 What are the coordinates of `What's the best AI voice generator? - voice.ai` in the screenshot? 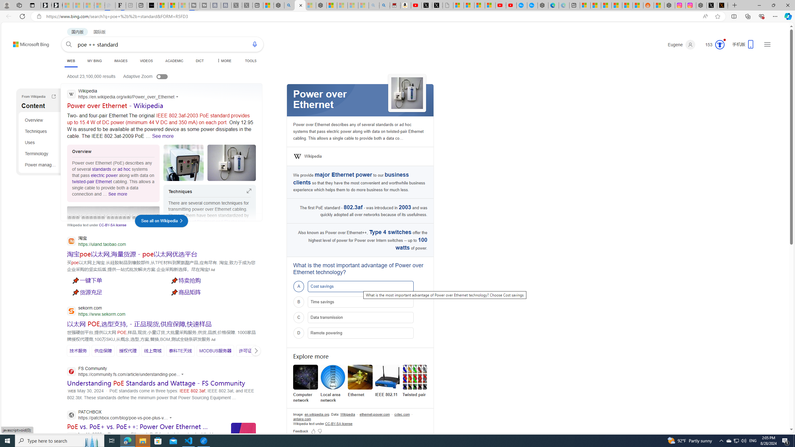 It's located at (152, 5).